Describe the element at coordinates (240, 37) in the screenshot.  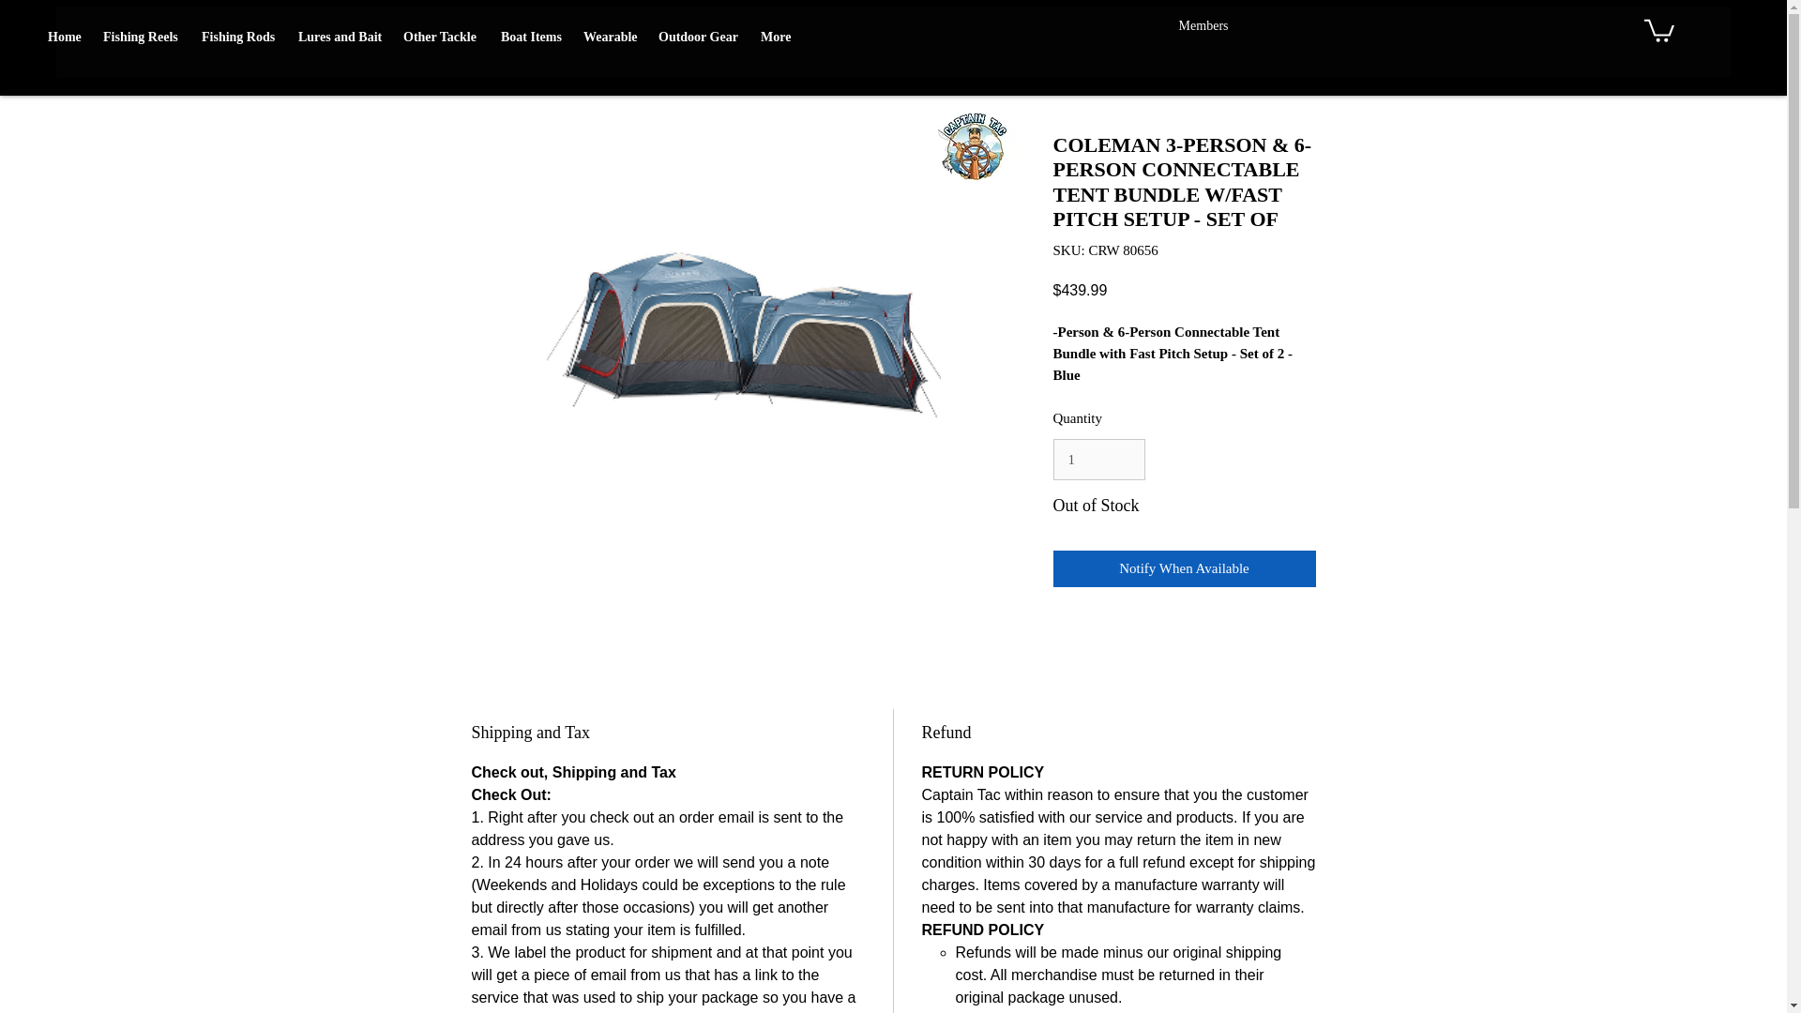
I see `Fishing Rods` at that location.